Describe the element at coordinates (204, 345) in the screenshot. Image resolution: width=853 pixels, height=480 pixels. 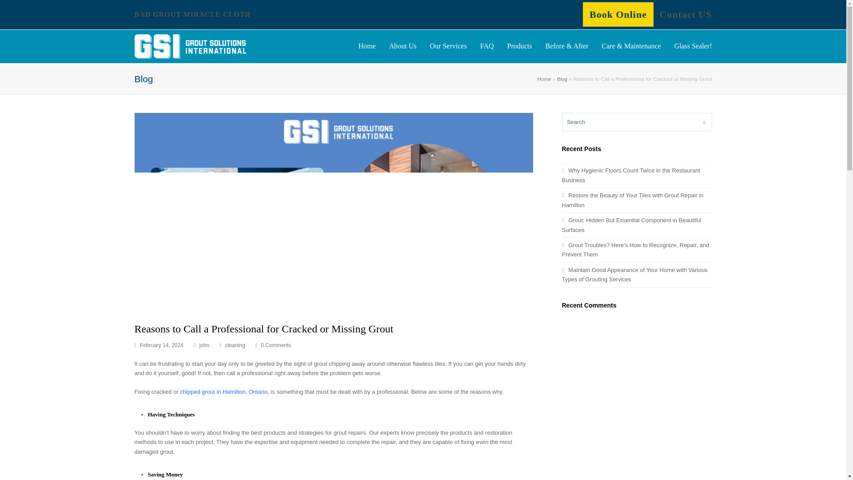
I see `john` at that location.